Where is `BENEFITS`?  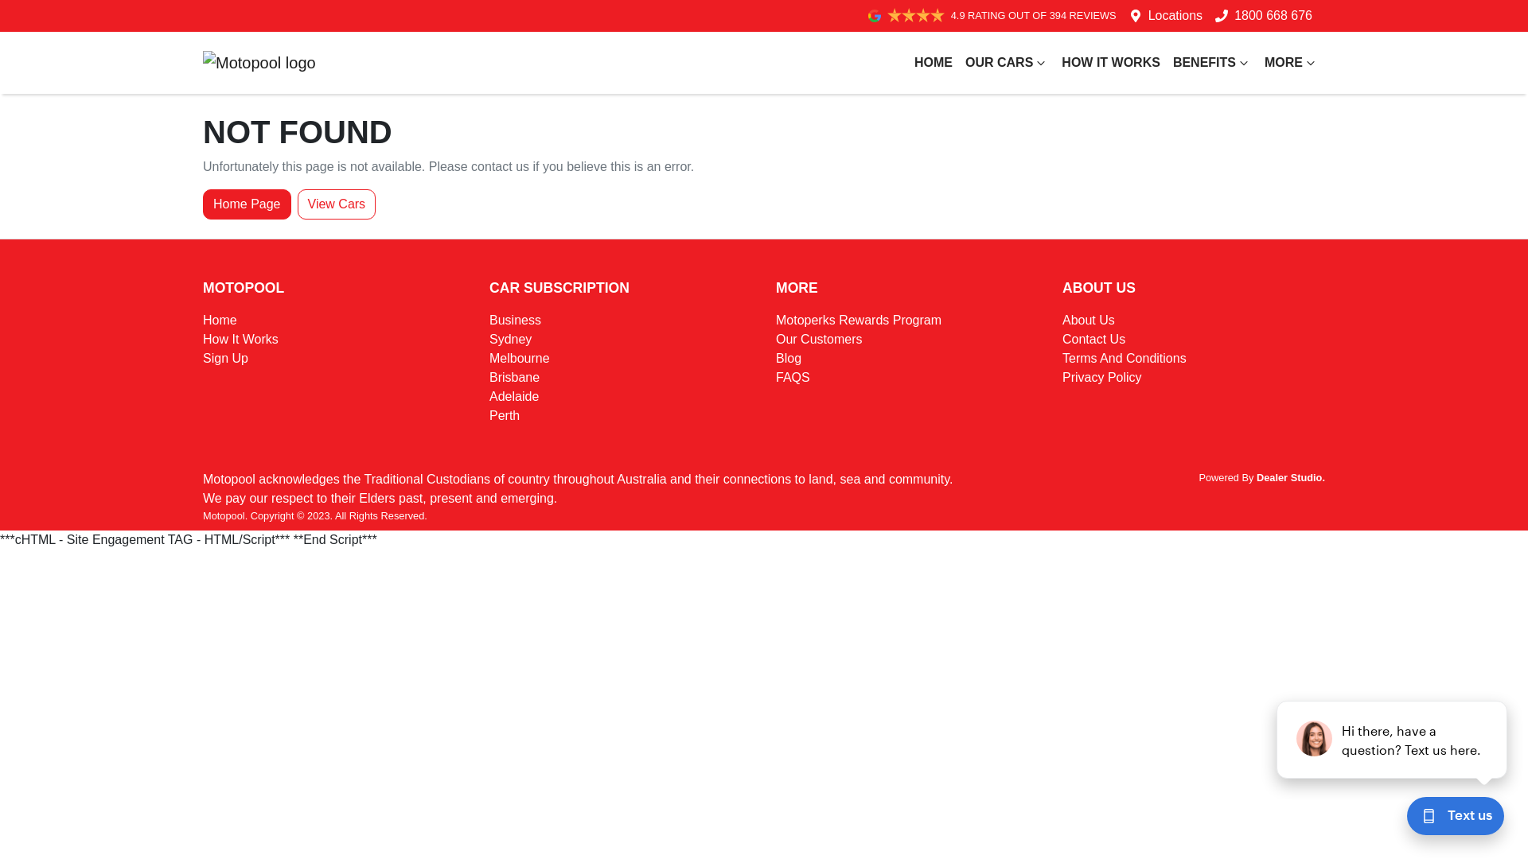 BENEFITS is located at coordinates (1213, 63).